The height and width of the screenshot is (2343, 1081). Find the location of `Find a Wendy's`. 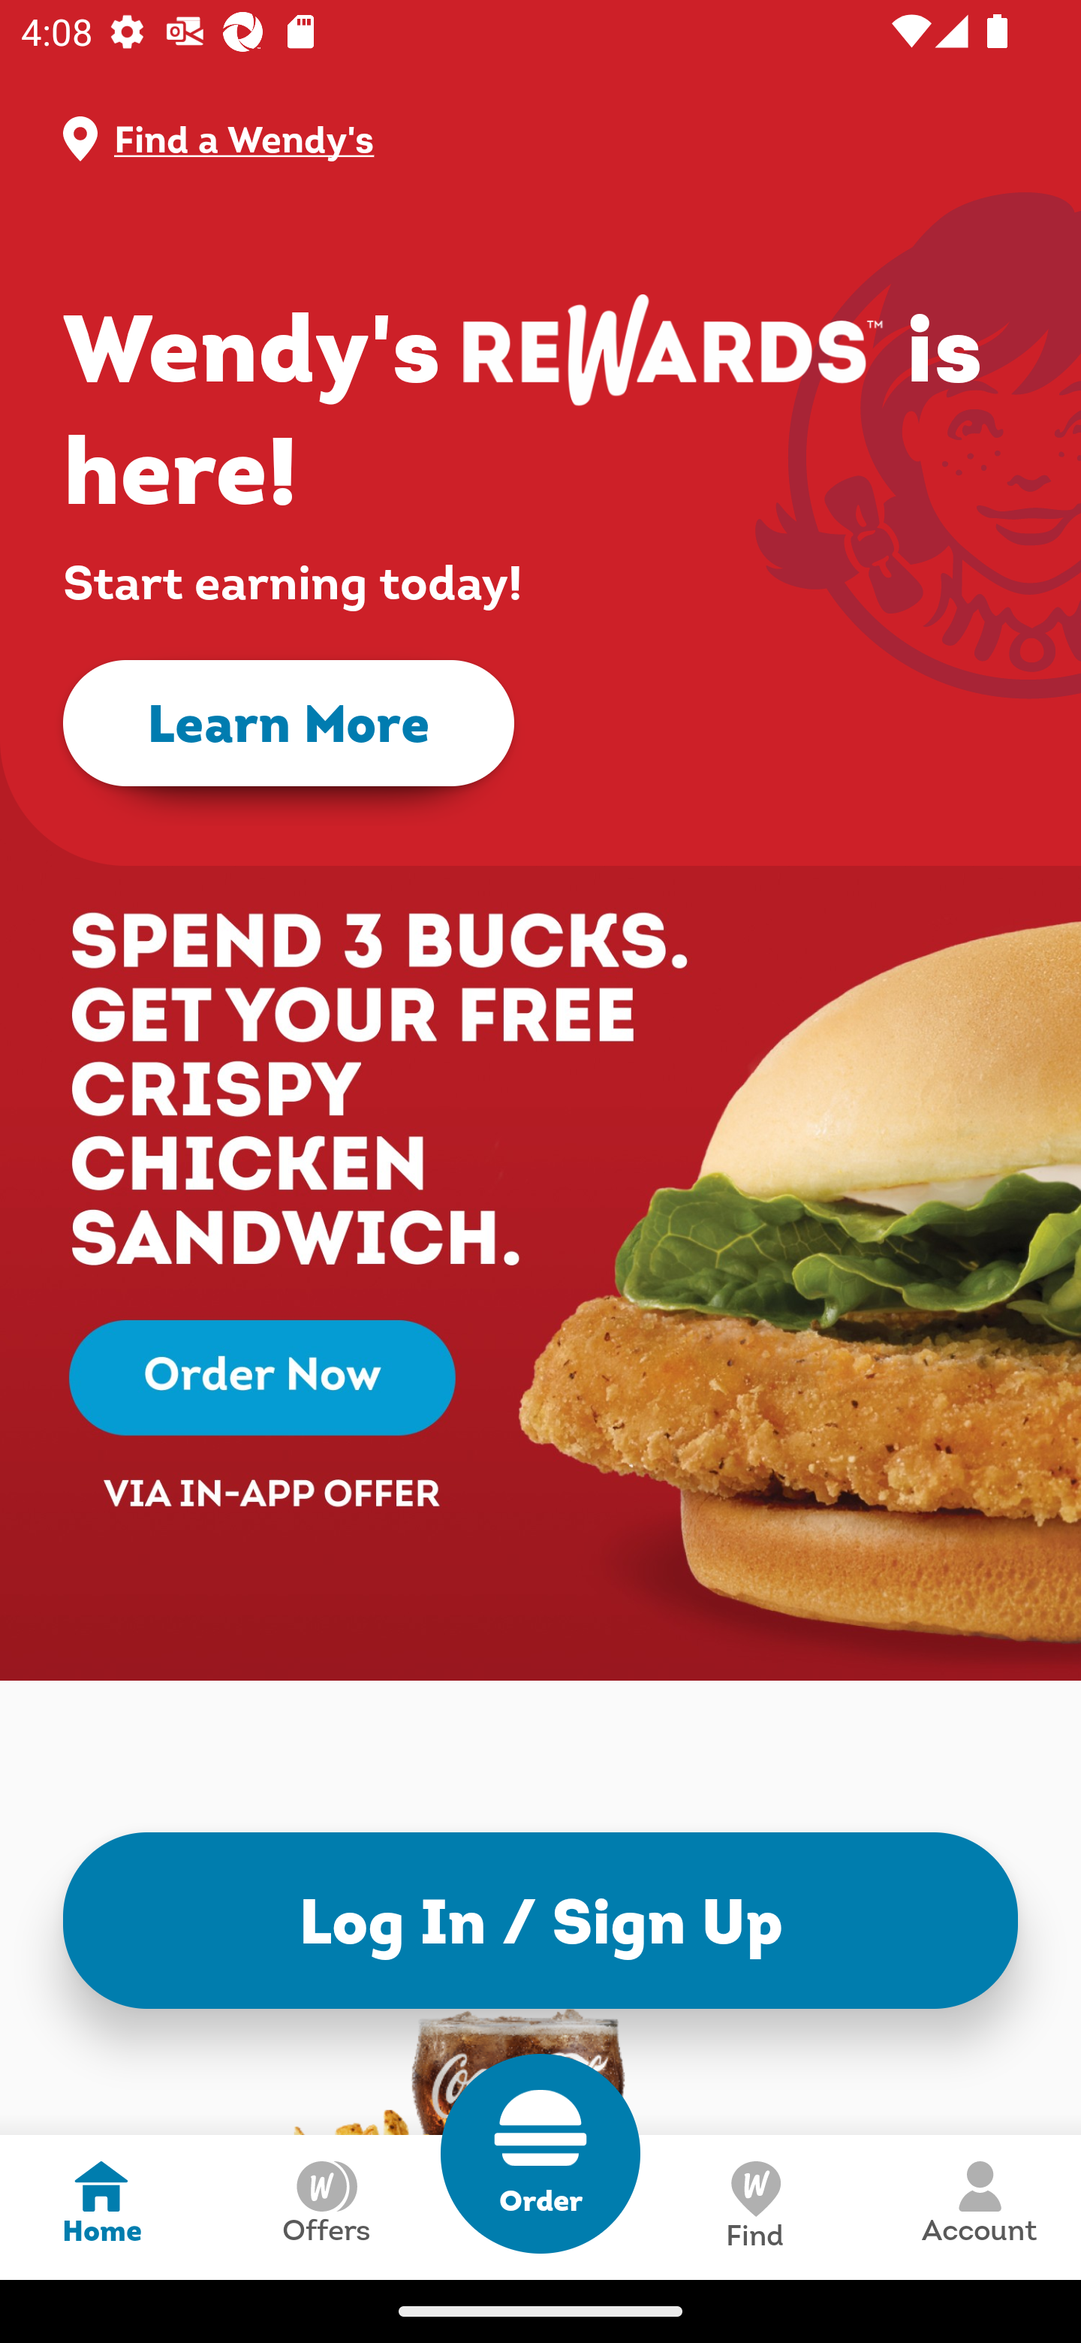

Find a Wendy's is located at coordinates (565, 139).